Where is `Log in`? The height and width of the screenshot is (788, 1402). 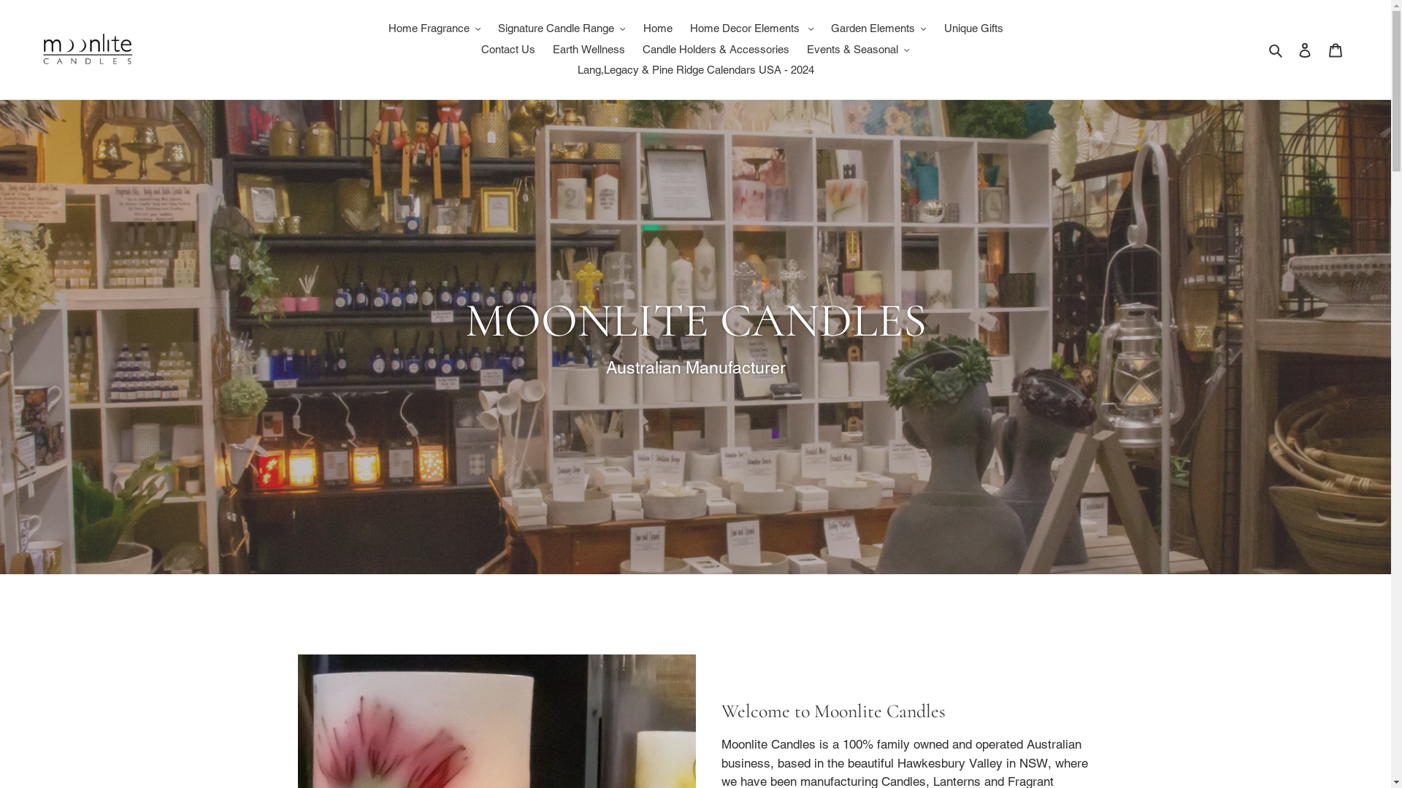 Log in is located at coordinates (1305, 50).